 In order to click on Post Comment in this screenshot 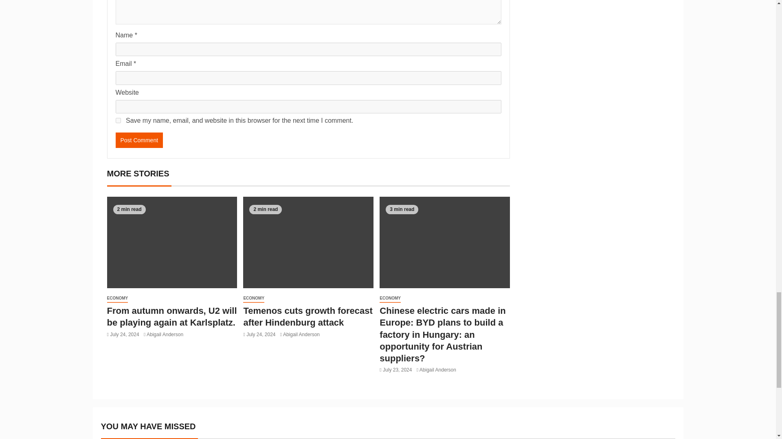, I will do `click(139, 140)`.